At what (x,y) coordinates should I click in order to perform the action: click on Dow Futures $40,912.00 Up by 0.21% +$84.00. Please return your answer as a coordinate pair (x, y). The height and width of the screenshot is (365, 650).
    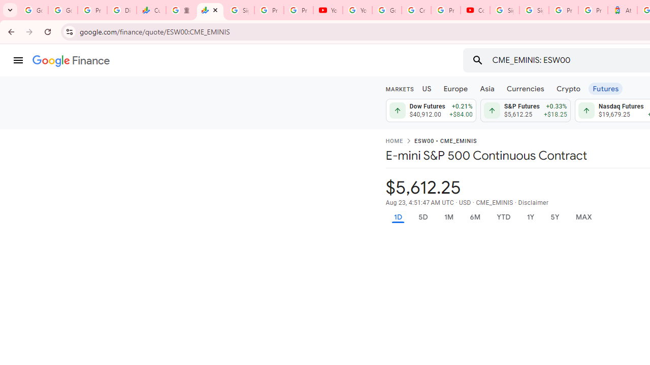
    Looking at the image, I should click on (431, 111).